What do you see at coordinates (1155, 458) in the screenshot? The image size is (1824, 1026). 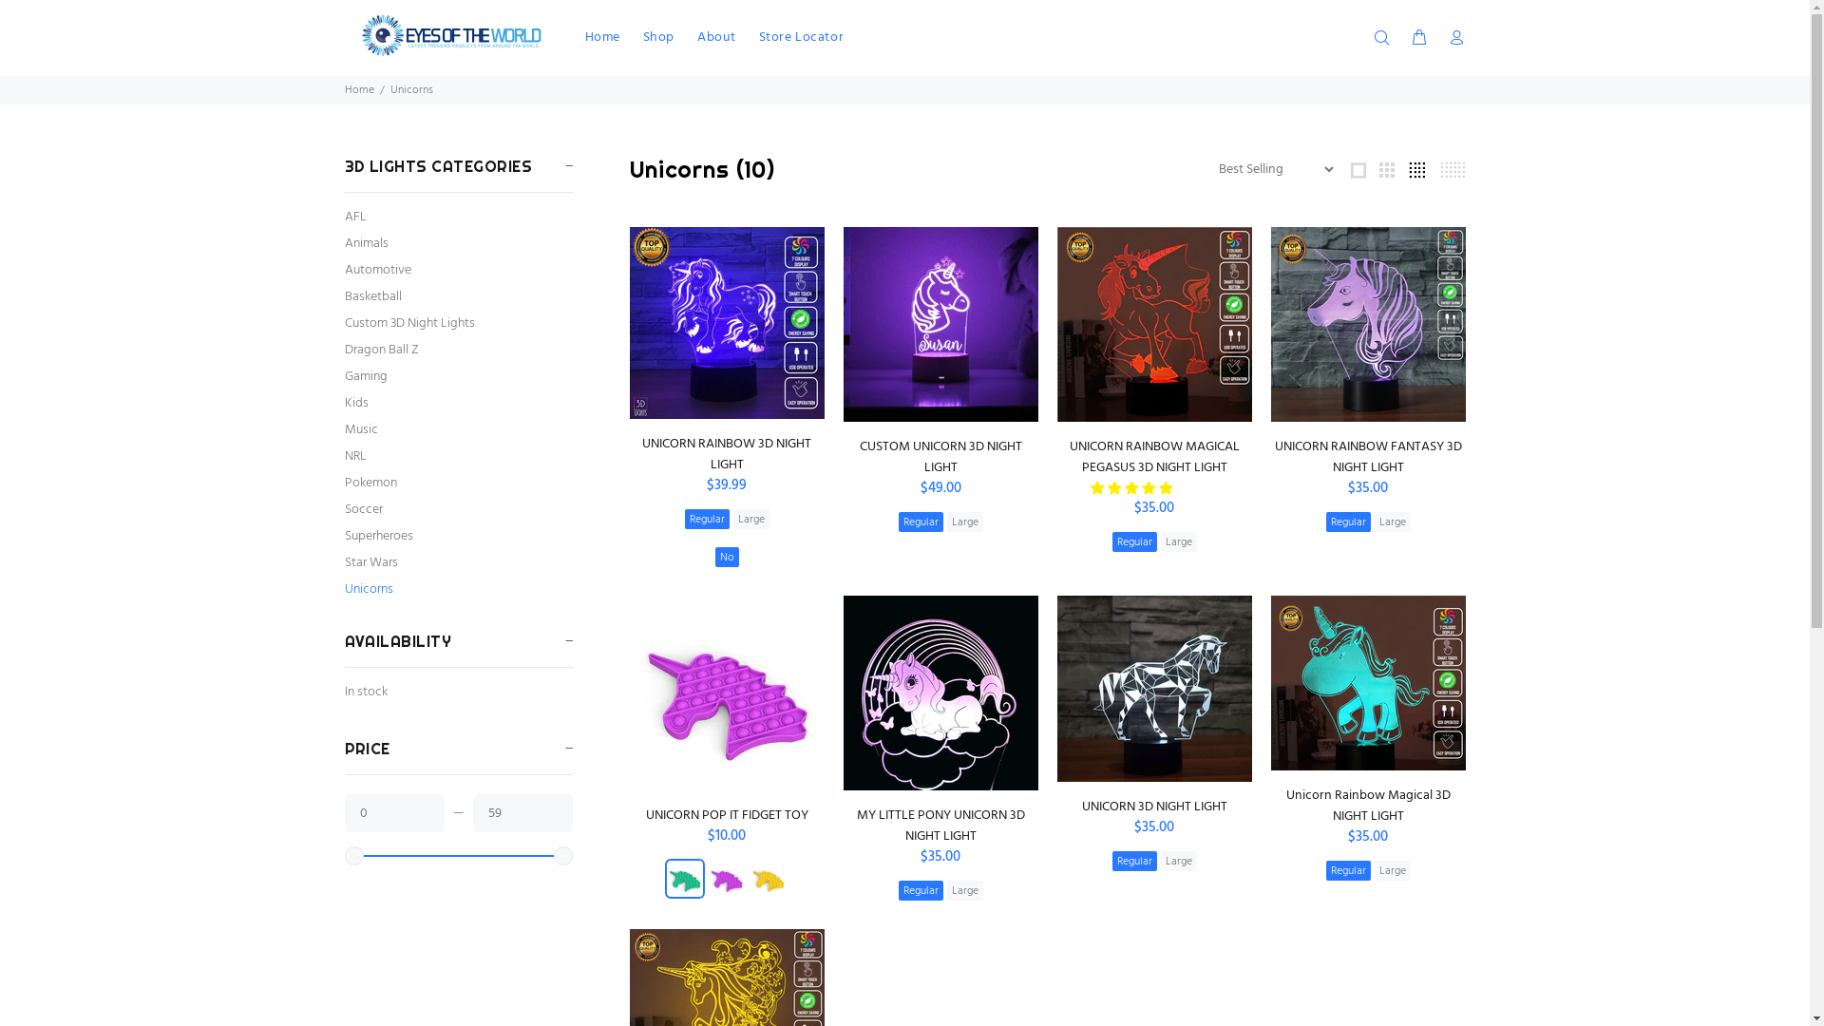 I see `UNICORN RAINBOW MAGICAL PEGASUS 3D NIGHT LIGHT` at bounding box center [1155, 458].